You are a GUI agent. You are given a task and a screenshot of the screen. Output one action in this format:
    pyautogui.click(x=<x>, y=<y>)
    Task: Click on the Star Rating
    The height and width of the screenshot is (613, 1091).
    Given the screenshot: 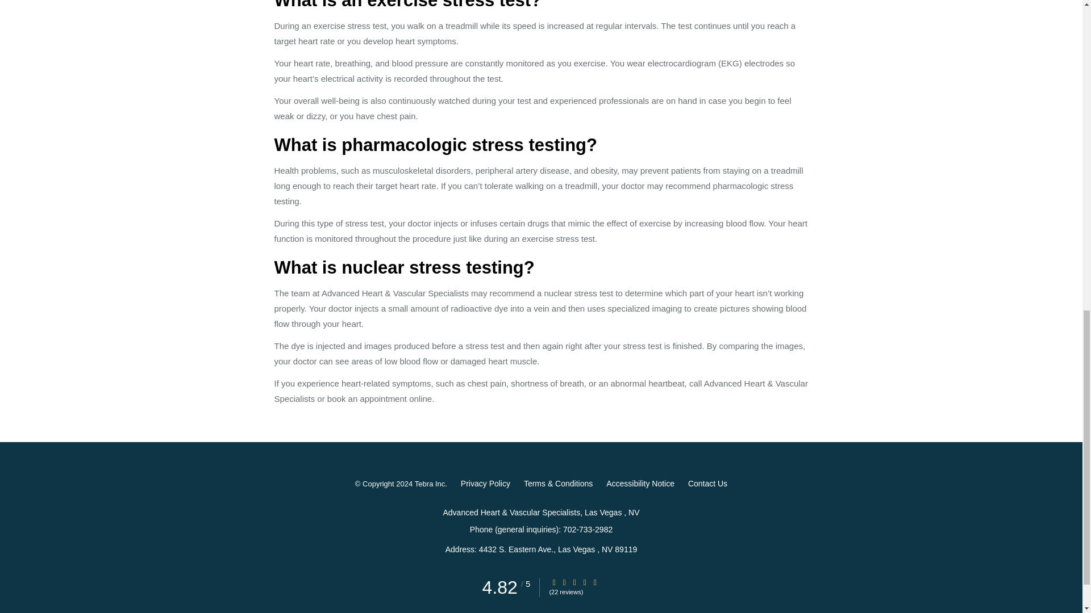 What is the action you would take?
    pyautogui.click(x=584, y=582)
    